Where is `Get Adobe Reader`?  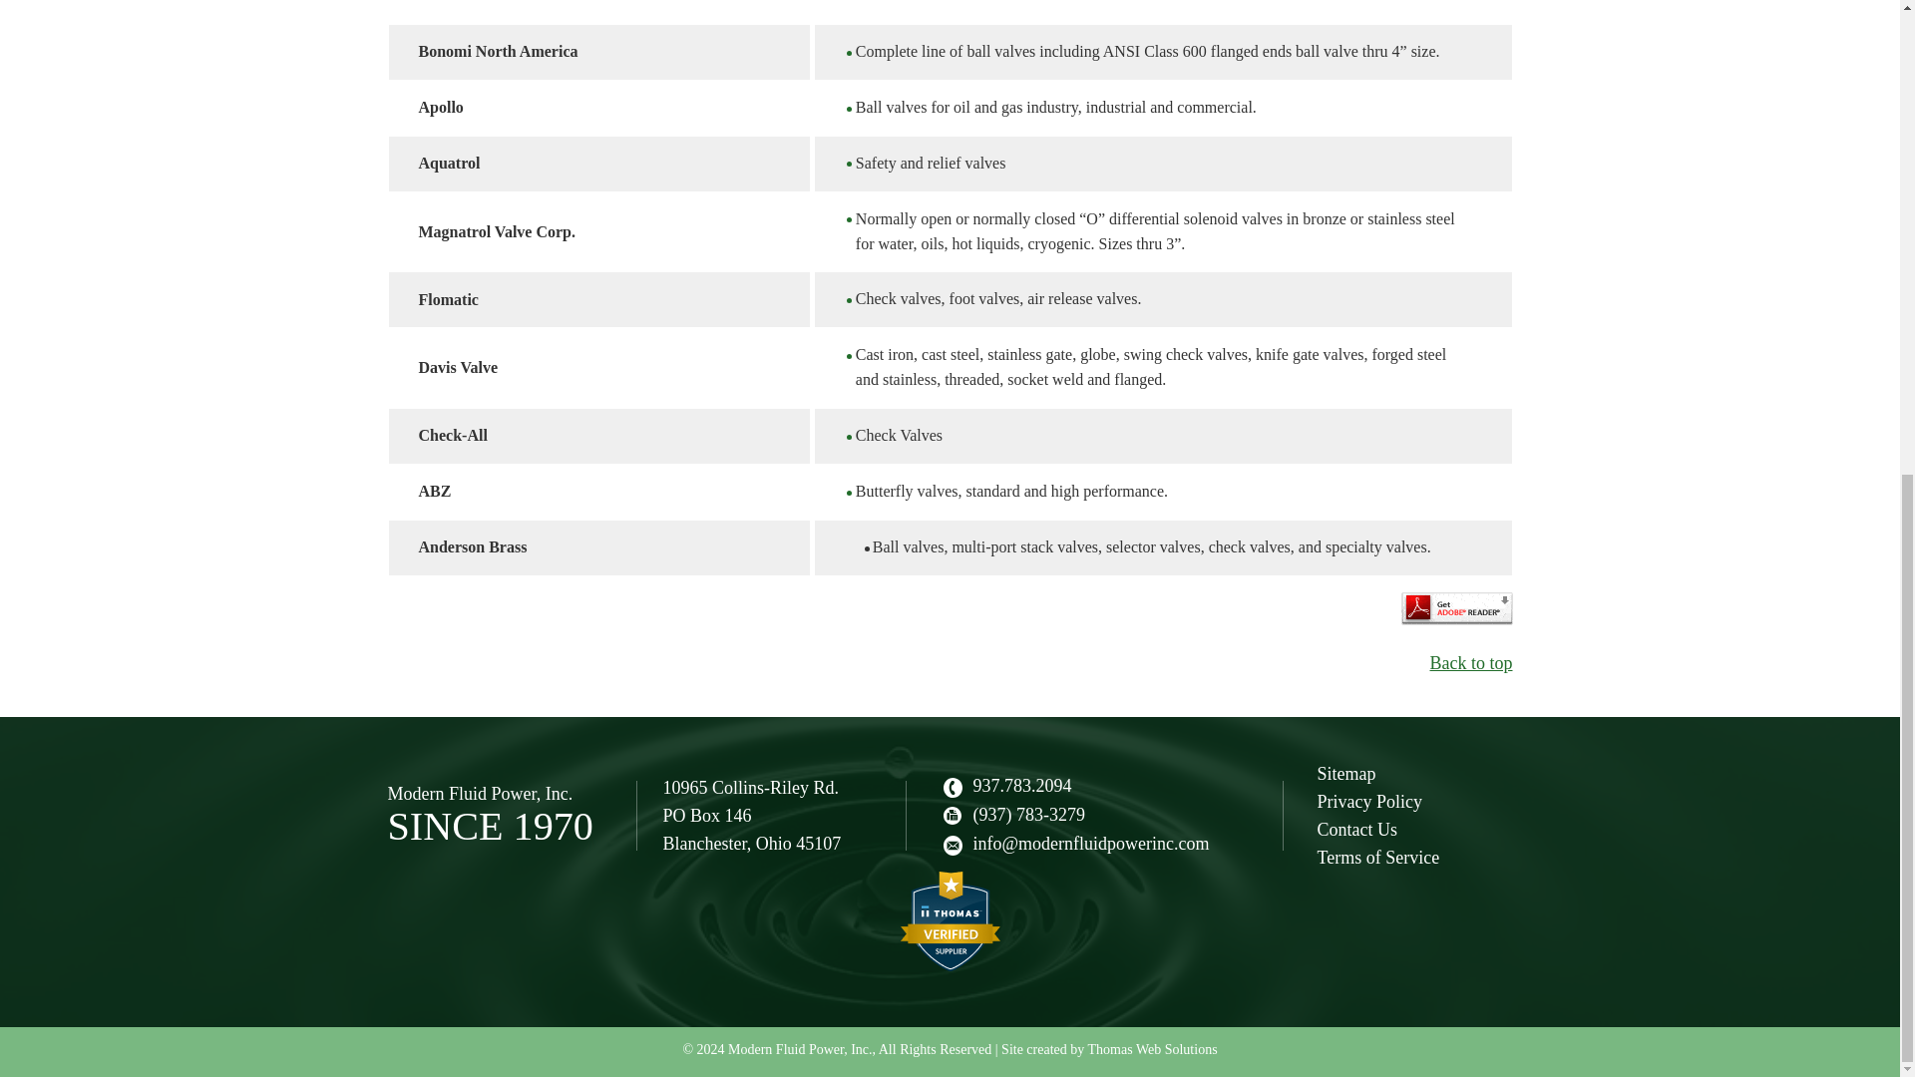
Get Adobe Reader is located at coordinates (1456, 608).